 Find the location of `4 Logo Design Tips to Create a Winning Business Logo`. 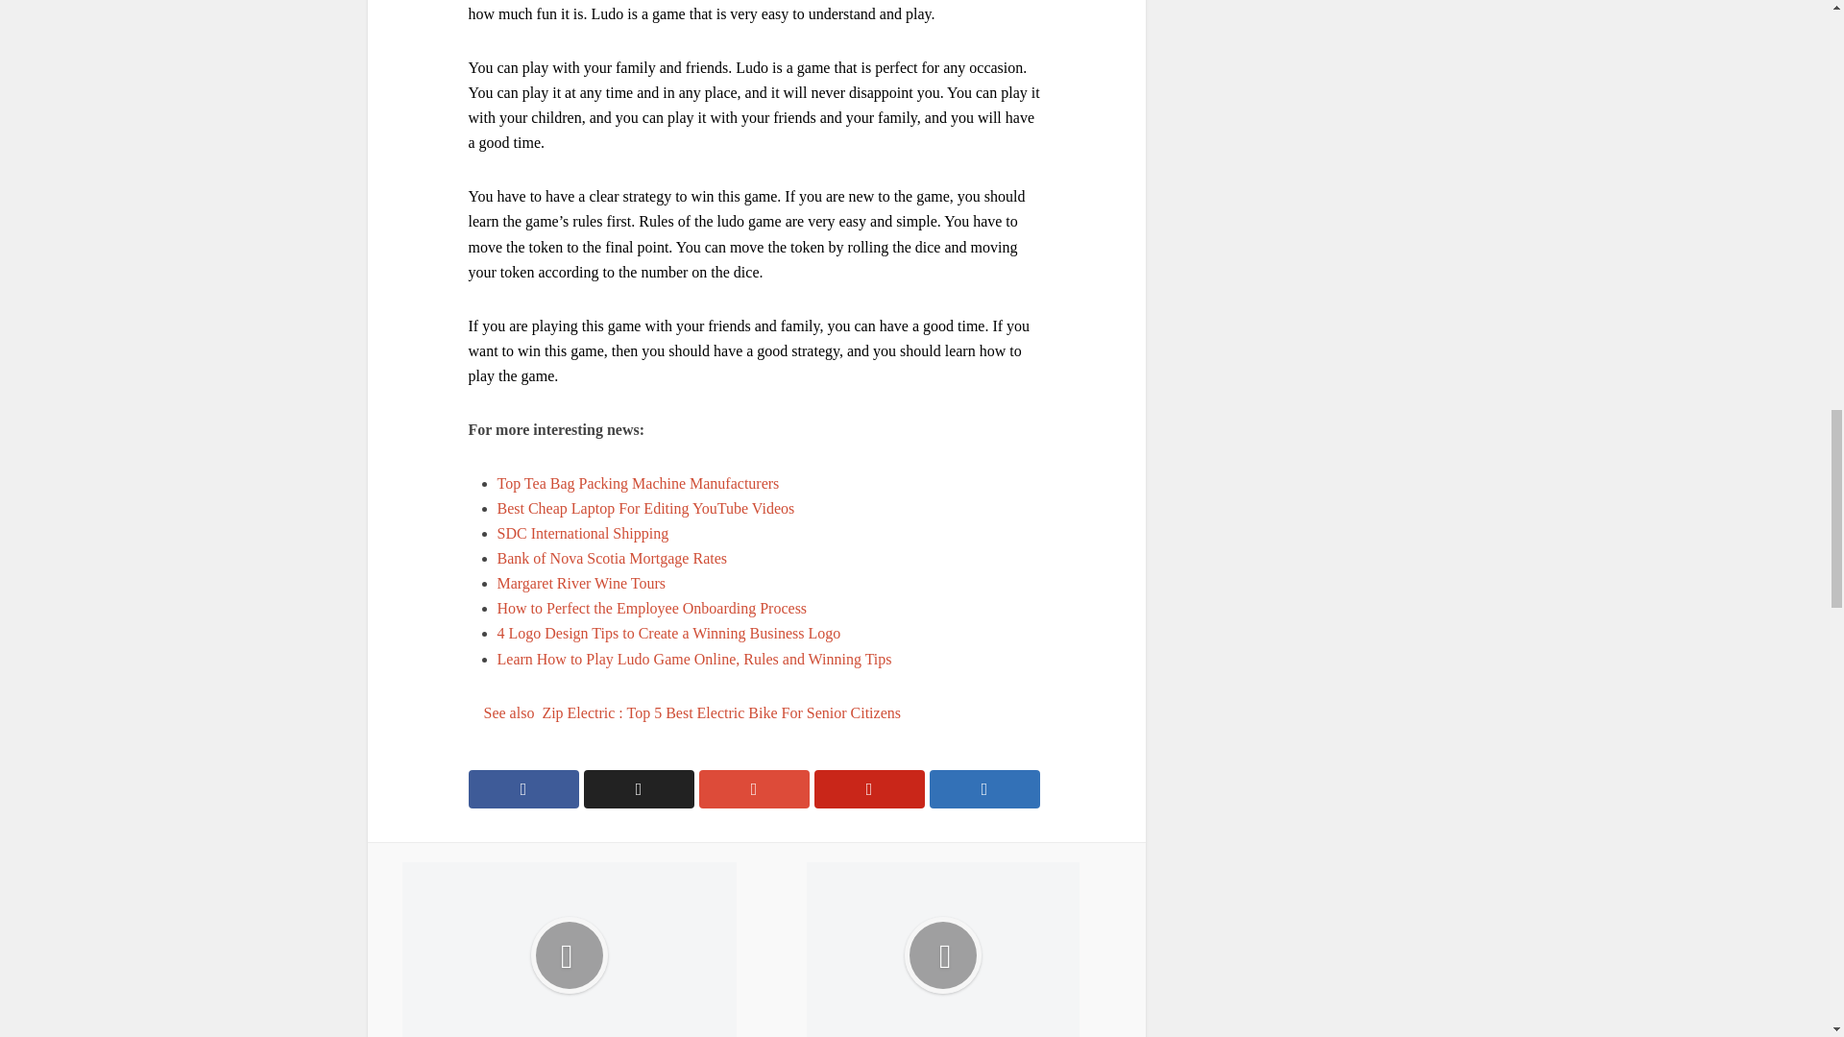

4 Logo Design Tips to Create a Winning Business Logo is located at coordinates (668, 634).